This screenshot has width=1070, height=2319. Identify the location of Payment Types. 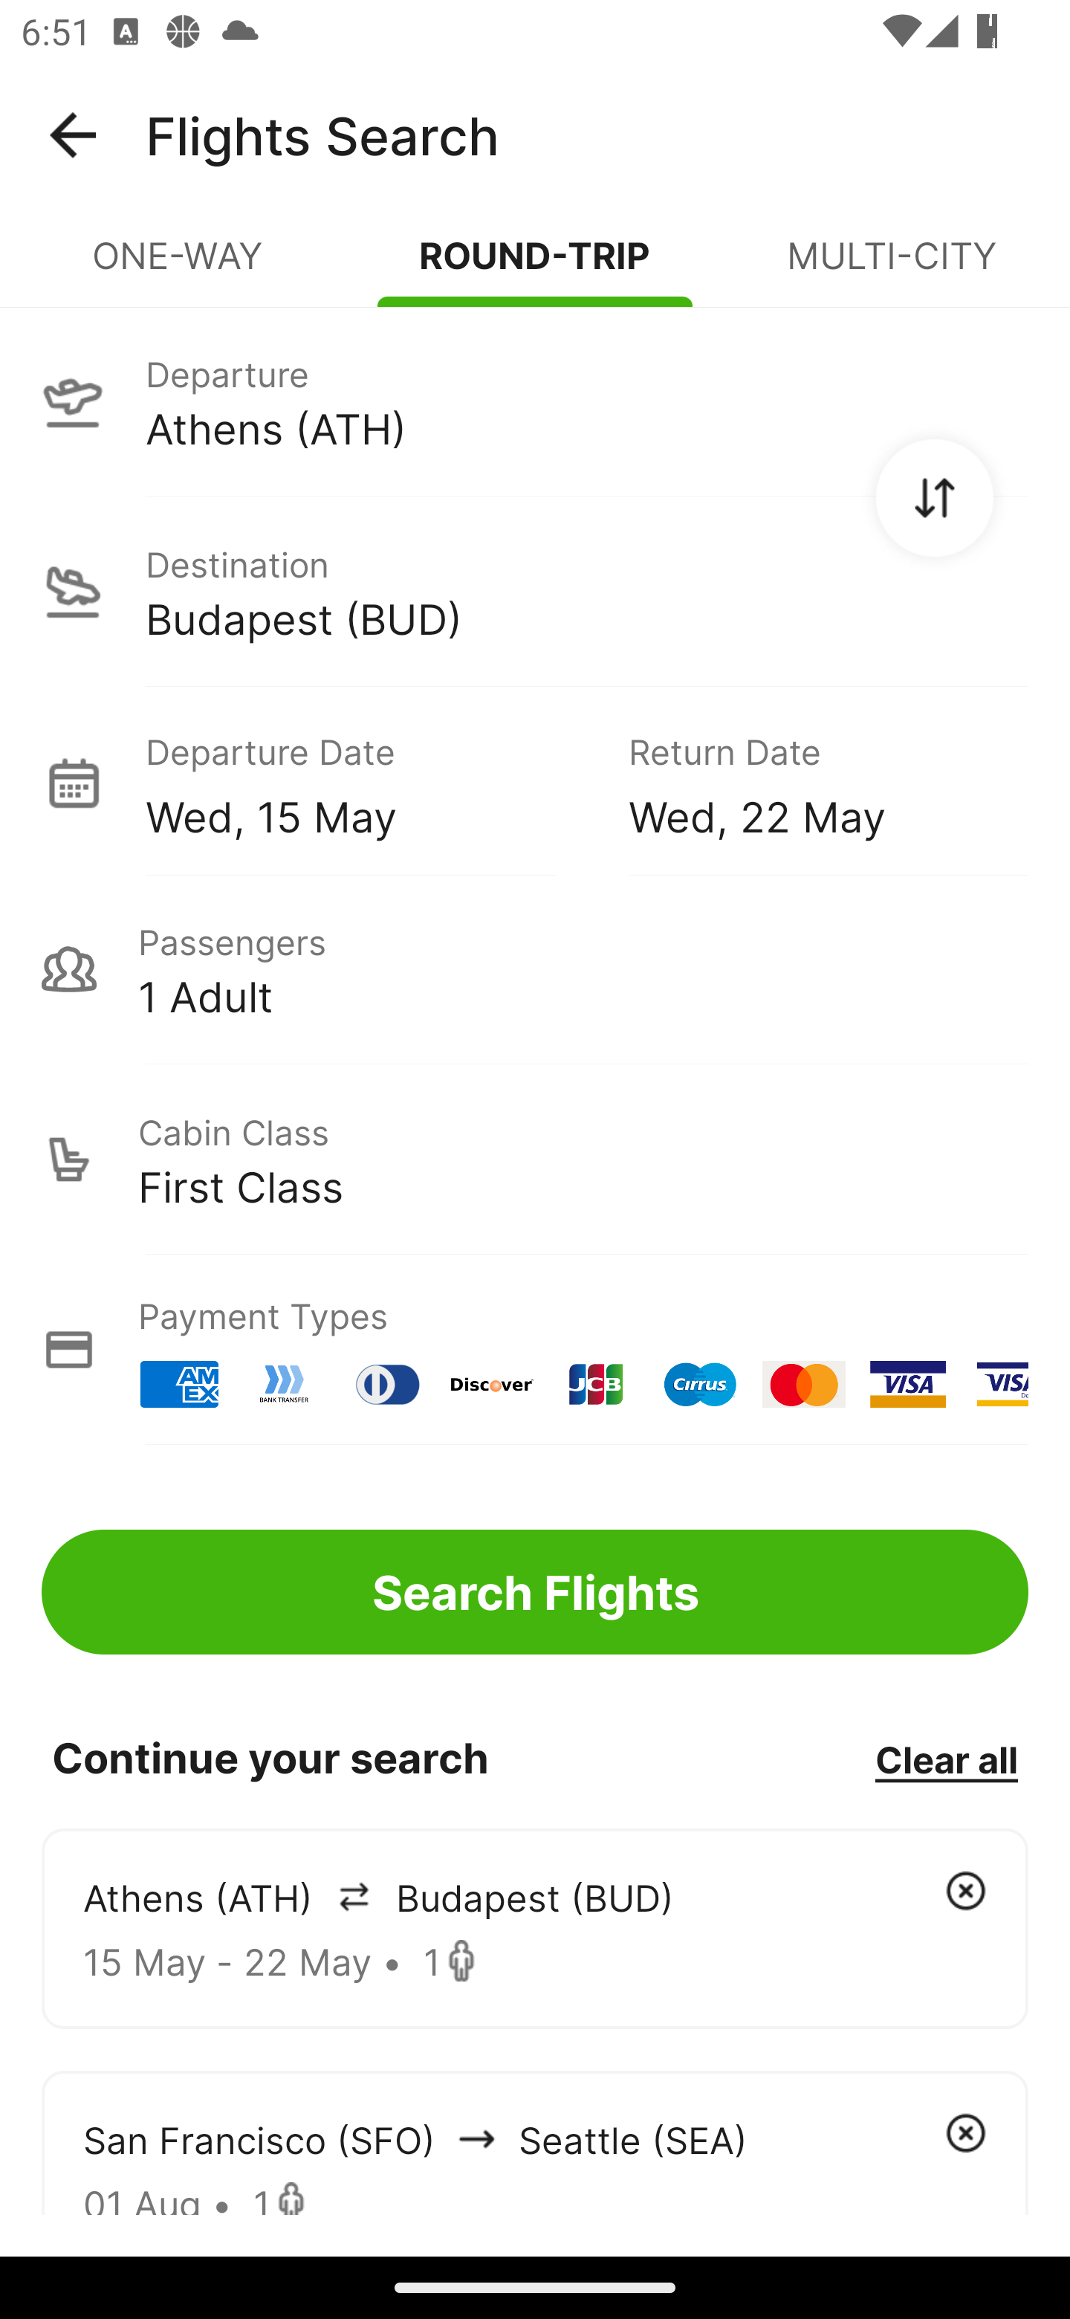
(535, 1350).